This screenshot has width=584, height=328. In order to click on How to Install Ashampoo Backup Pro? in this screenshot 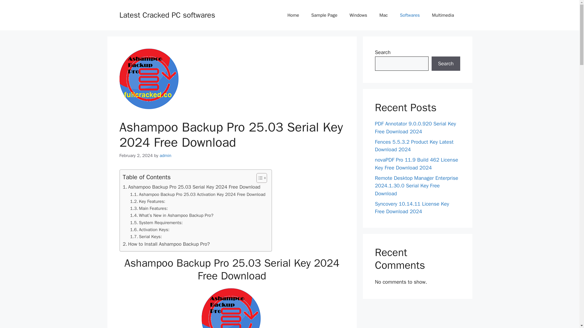, I will do `click(166, 244)`.